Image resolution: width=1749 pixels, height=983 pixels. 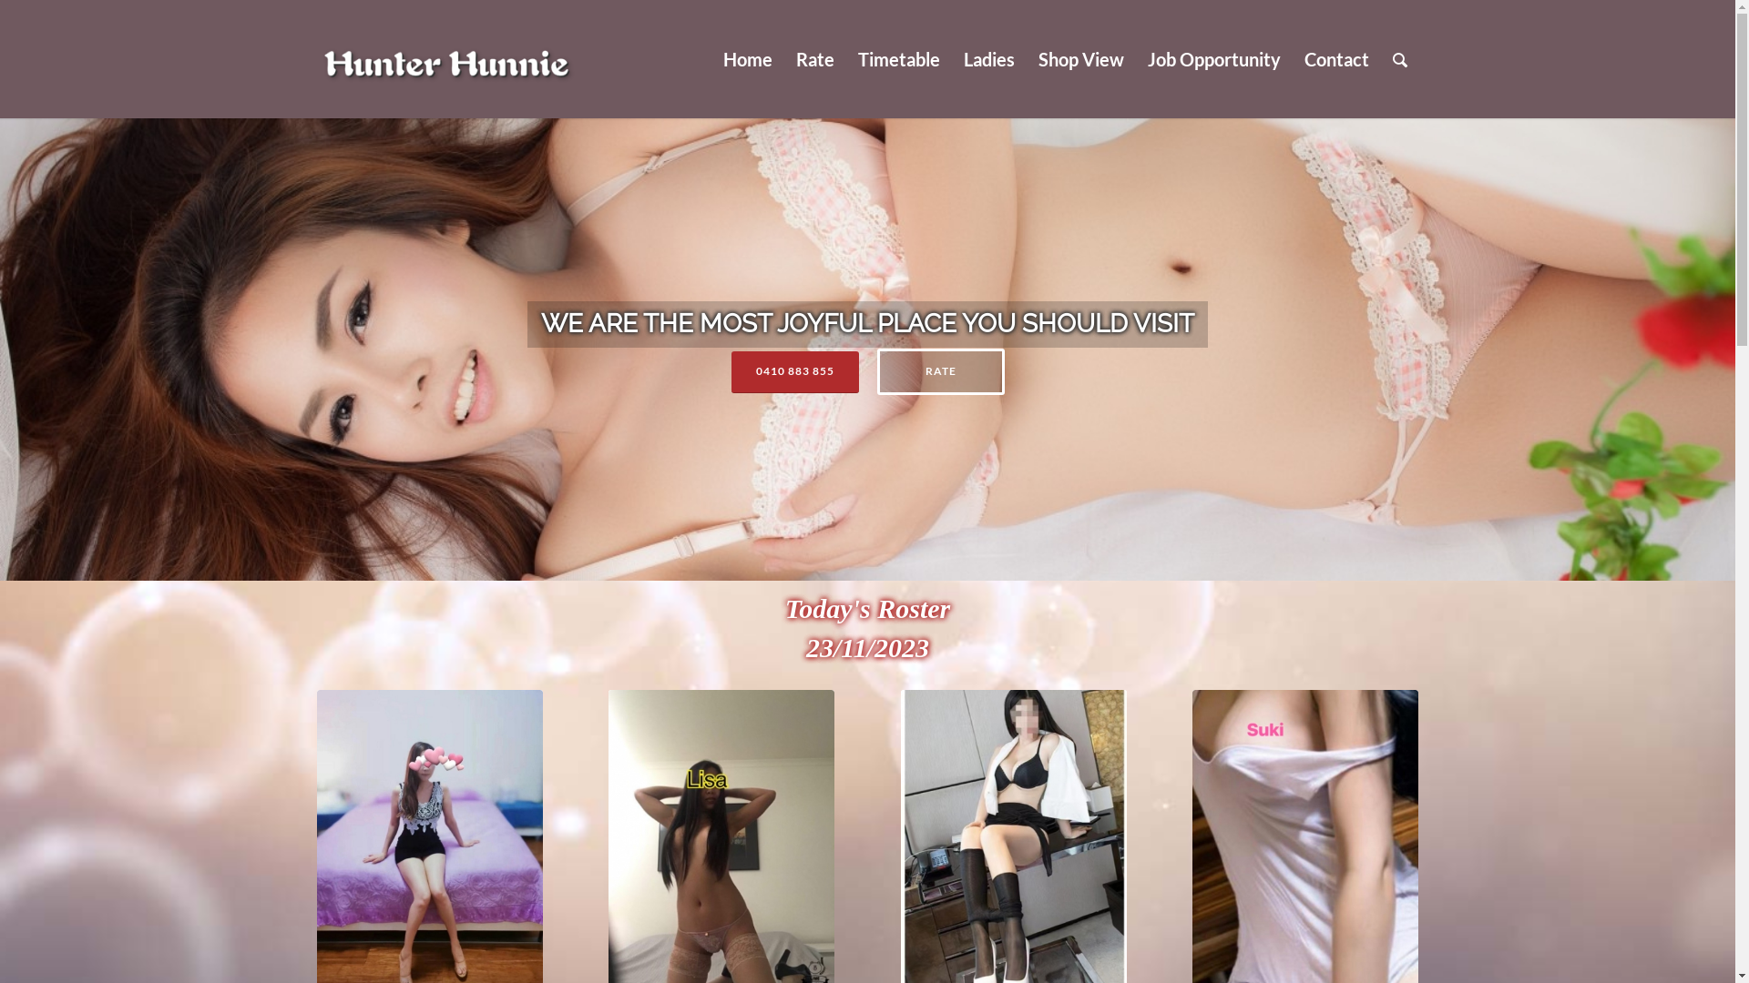 What do you see at coordinates (1335, 59) in the screenshot?
I see `Contact` at bounding box center [1335, 59].